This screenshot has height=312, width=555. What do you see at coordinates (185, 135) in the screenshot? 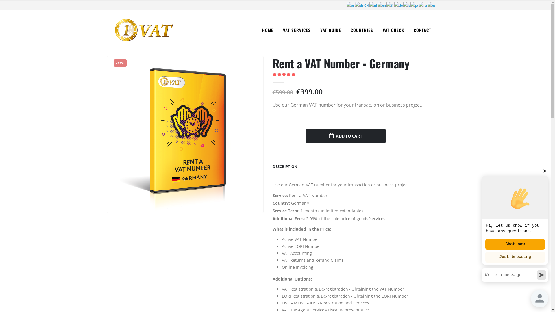
I see `Rent-a-VAT-Number_DE_1` at bounding box center [185, 135].